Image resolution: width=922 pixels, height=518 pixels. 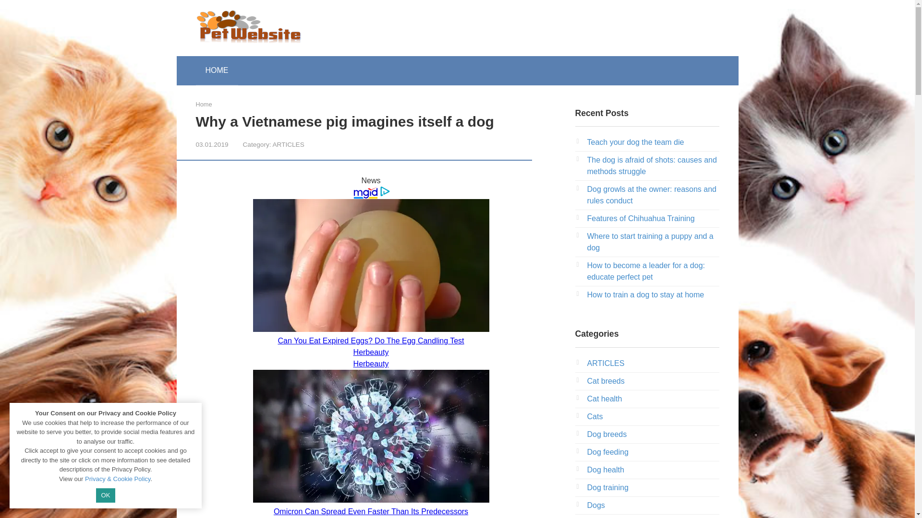 I want to click on Dog health, so click(x=605, y=470).